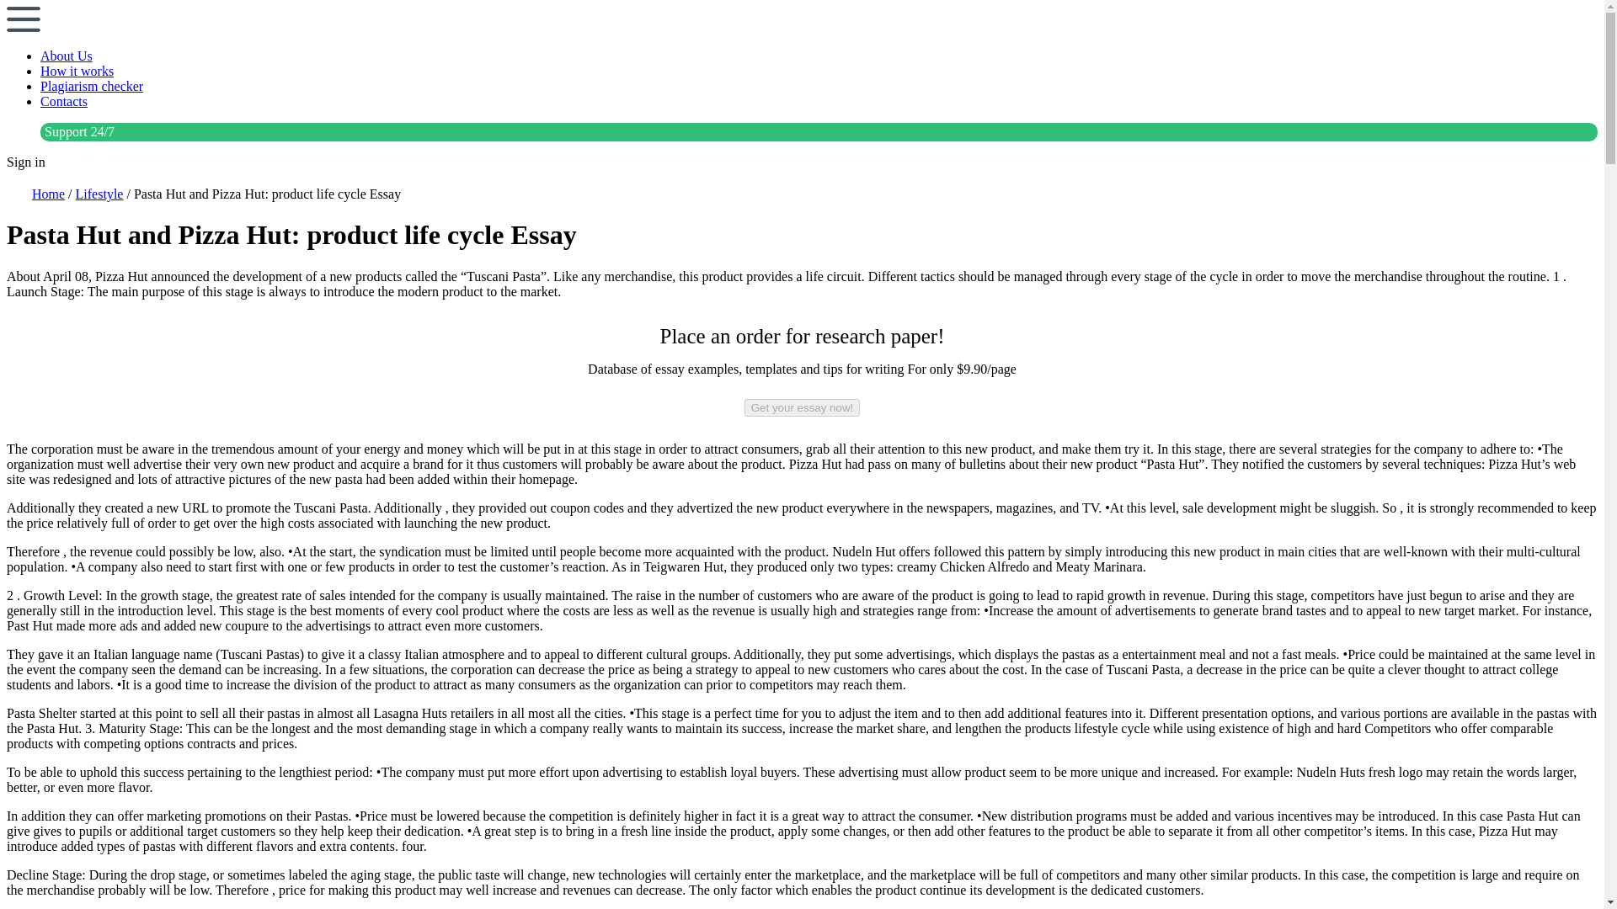 The width and height of the screenshot is (1617, 909). I want to click on Plagiarism checker, so click(92, 86).